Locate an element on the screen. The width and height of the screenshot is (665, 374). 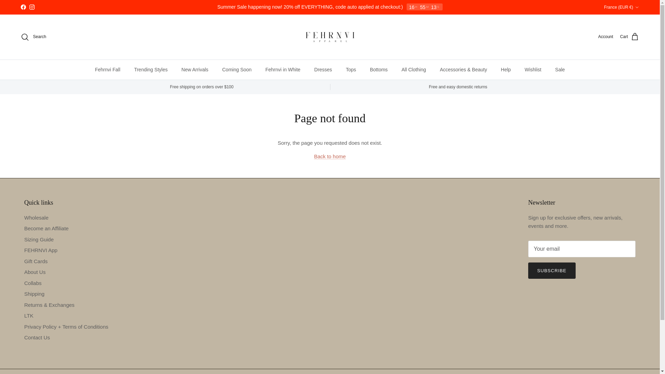
Fehrnvi in White is located at coordinates (283, 70).